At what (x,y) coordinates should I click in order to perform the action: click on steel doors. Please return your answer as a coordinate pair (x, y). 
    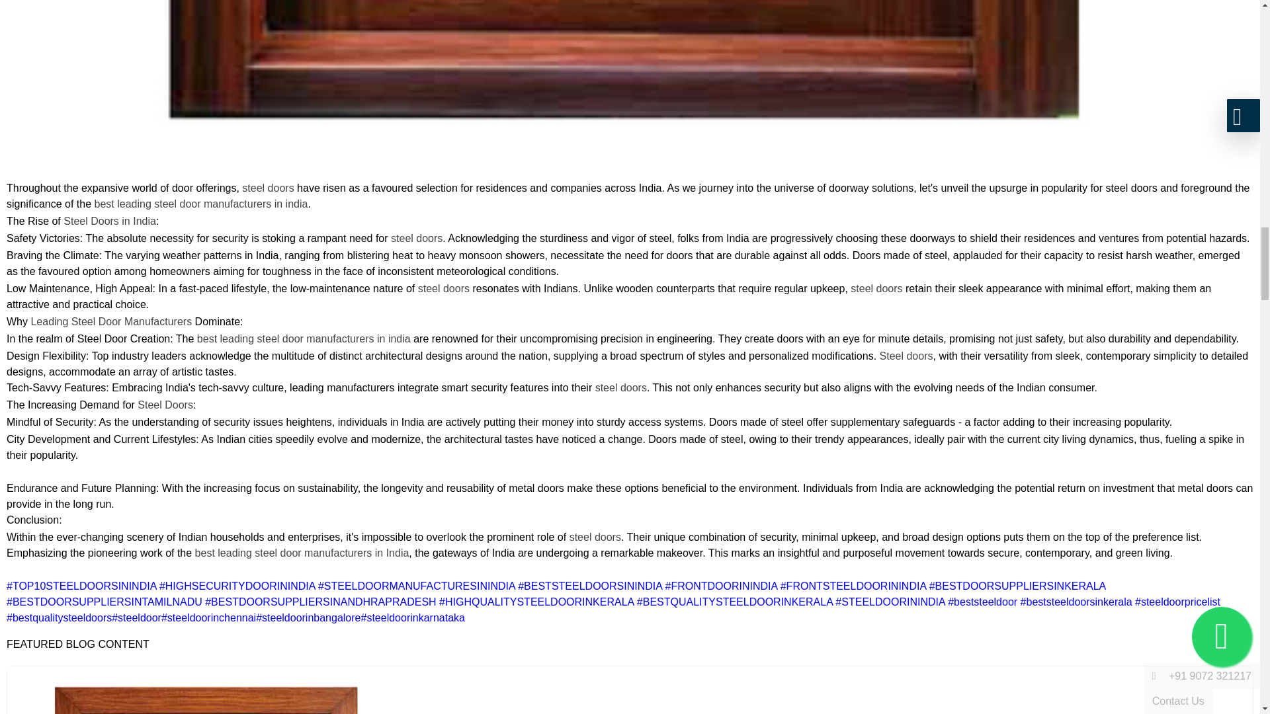
    Looking at the image, I should click on (595, 537).